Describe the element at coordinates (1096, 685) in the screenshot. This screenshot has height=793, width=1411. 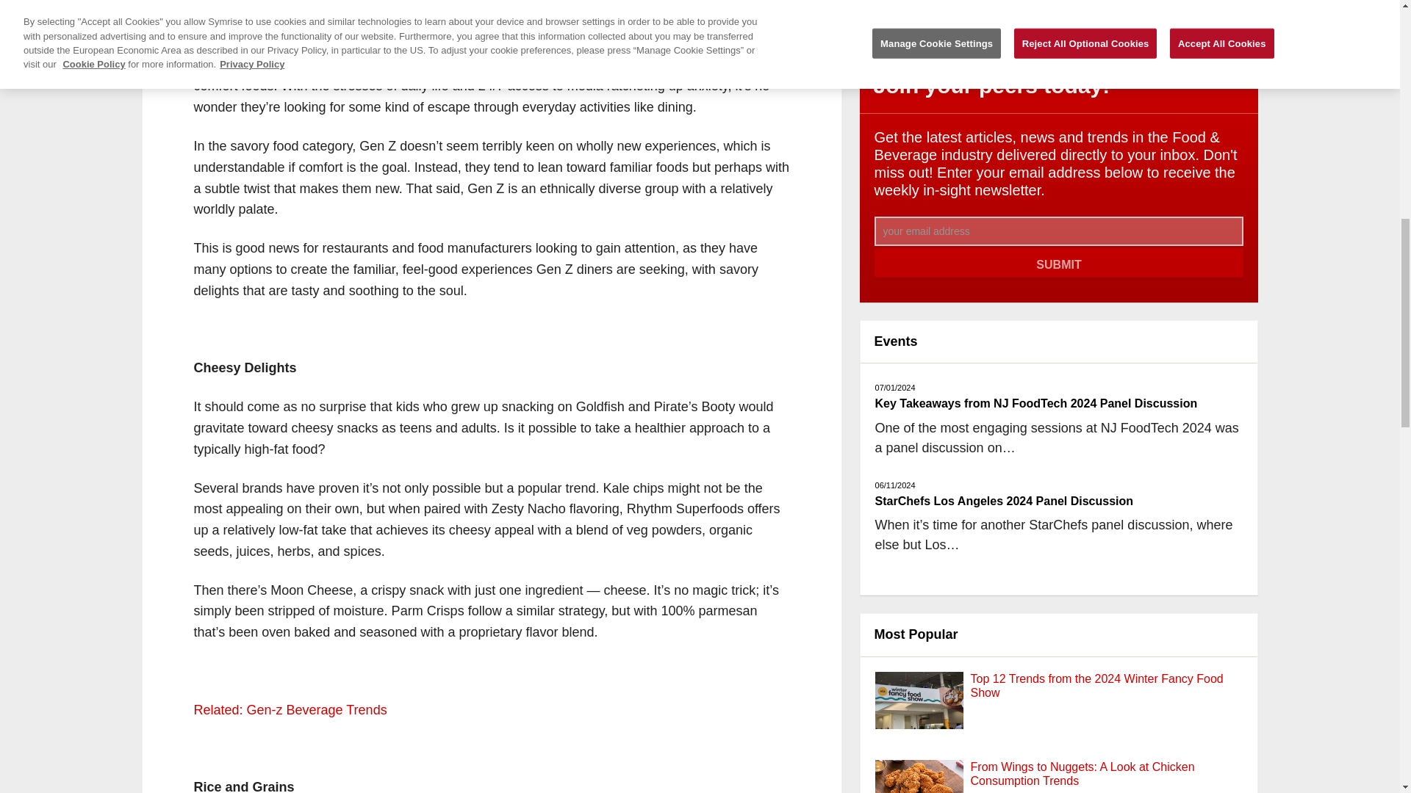
I see `Top 12 Trends from the 2024 Winter Fancy Food Show` at that location.